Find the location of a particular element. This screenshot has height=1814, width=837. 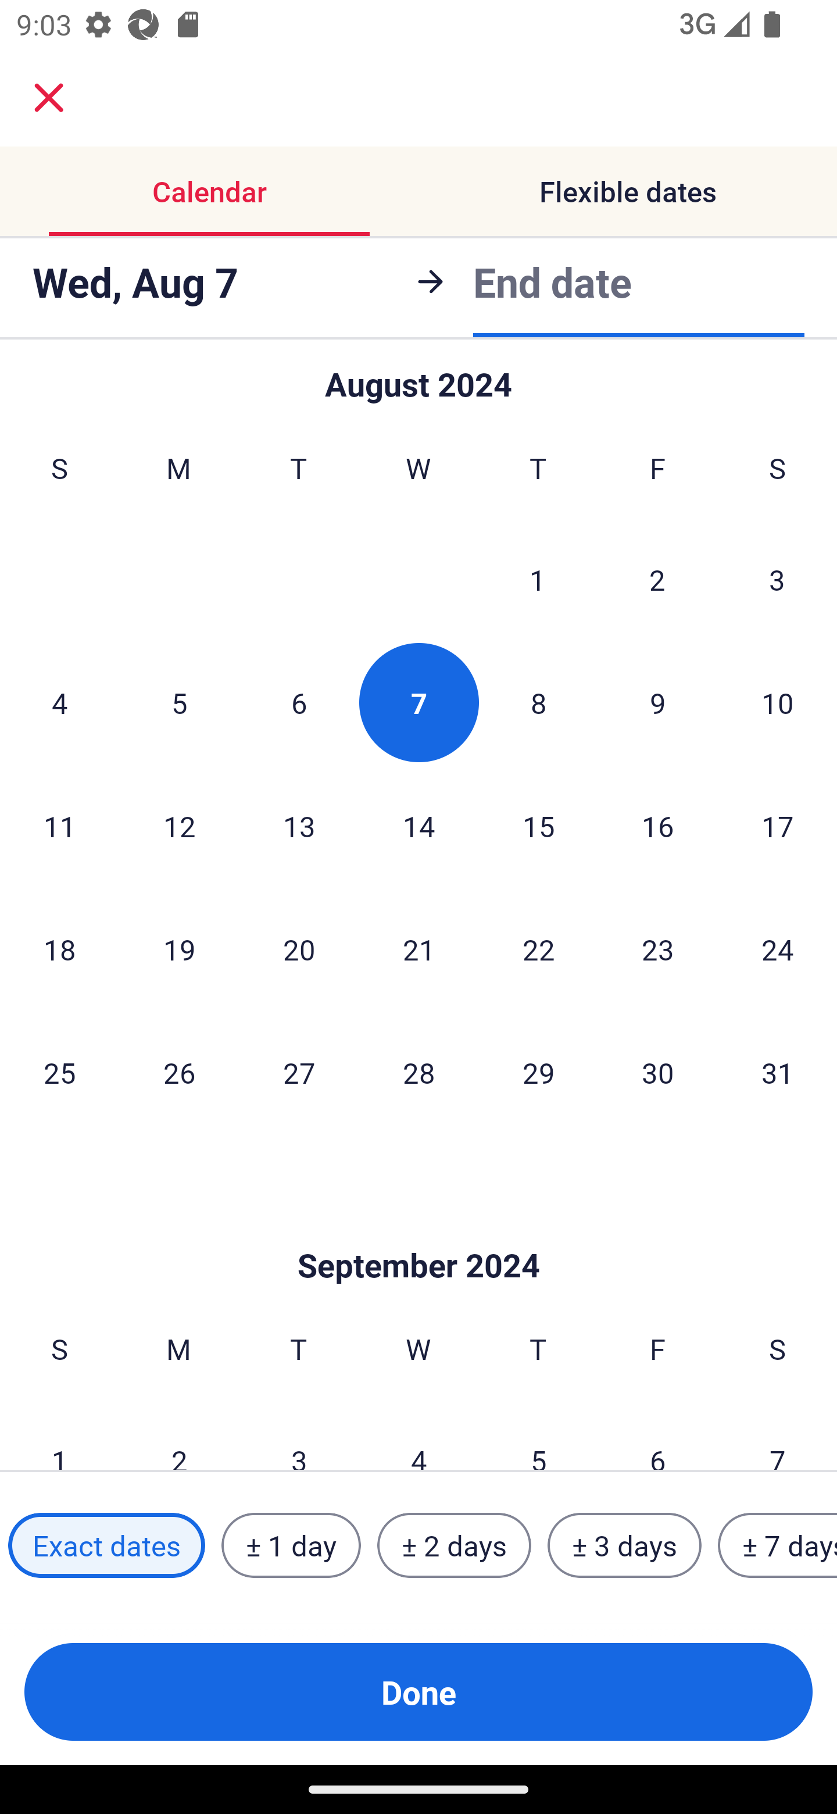

± 1 day is located at coordinates (291, 1545).